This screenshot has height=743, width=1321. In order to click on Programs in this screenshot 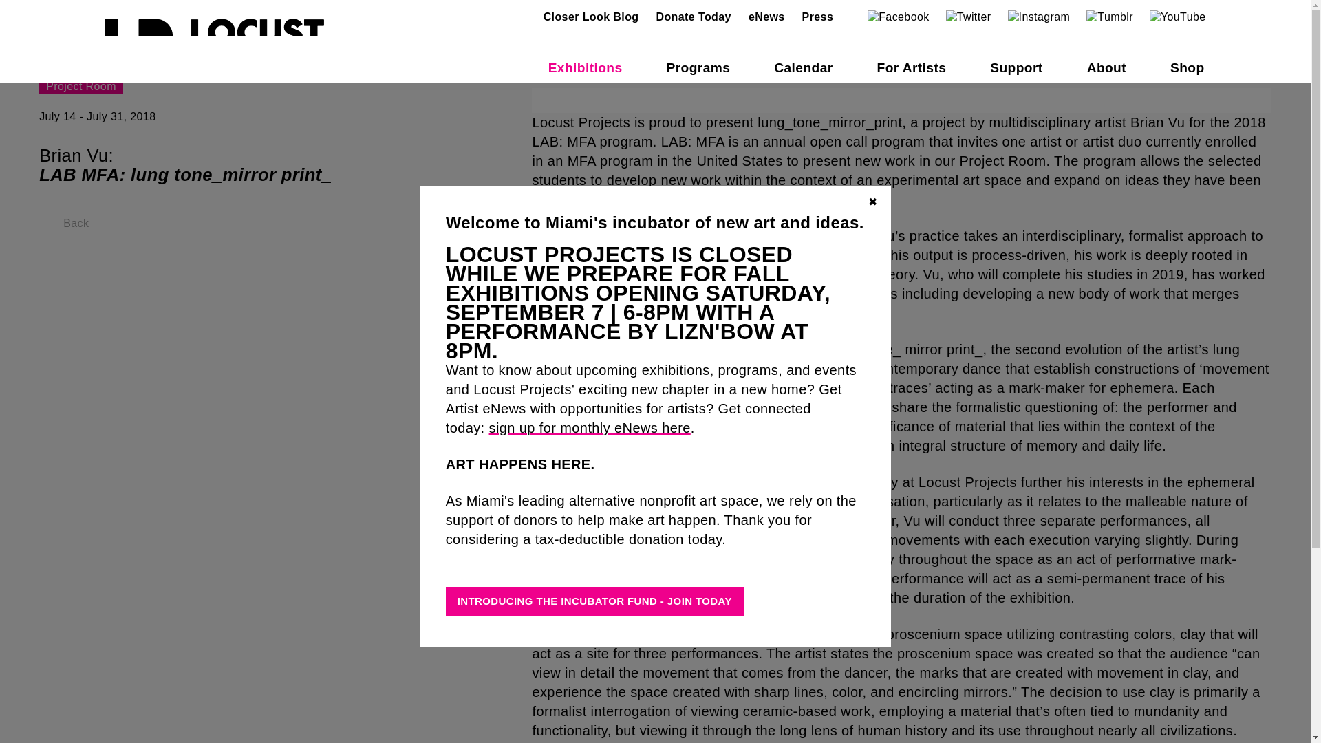, I will do `click(698, 67)`.